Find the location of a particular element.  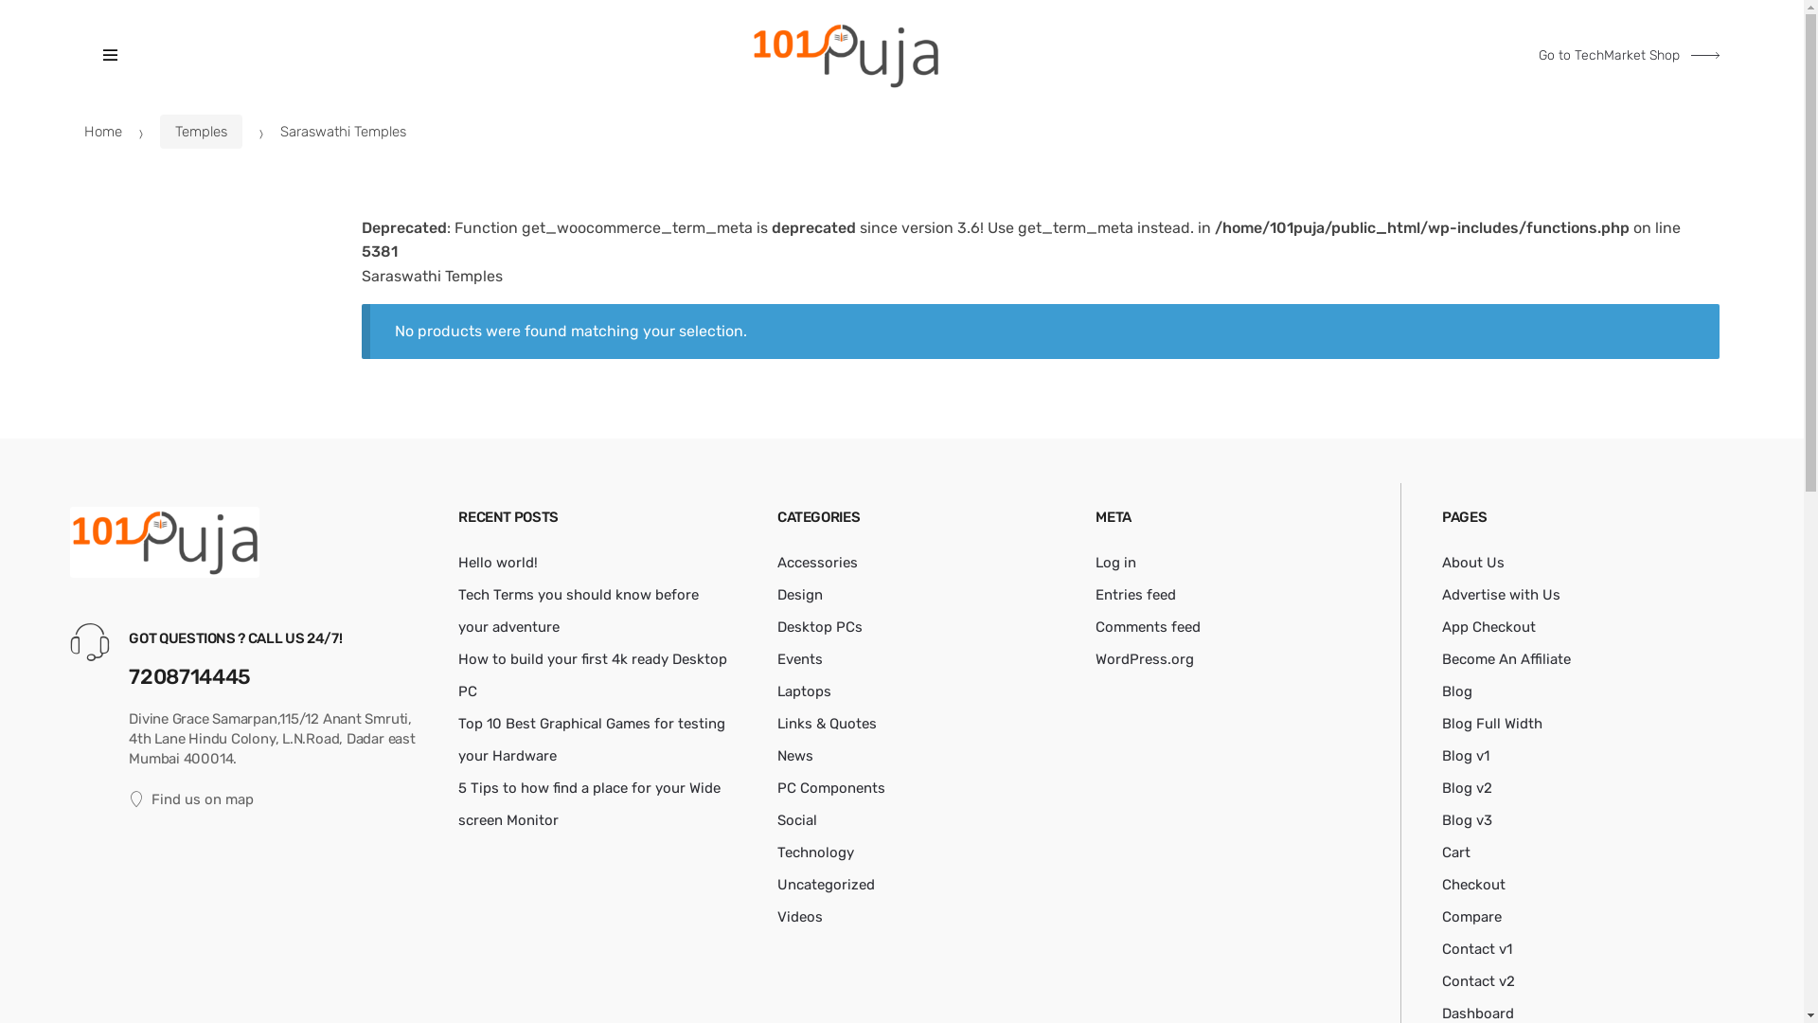

How to build your first 4k ready Desktop PC is located at coordinates (593, 675).